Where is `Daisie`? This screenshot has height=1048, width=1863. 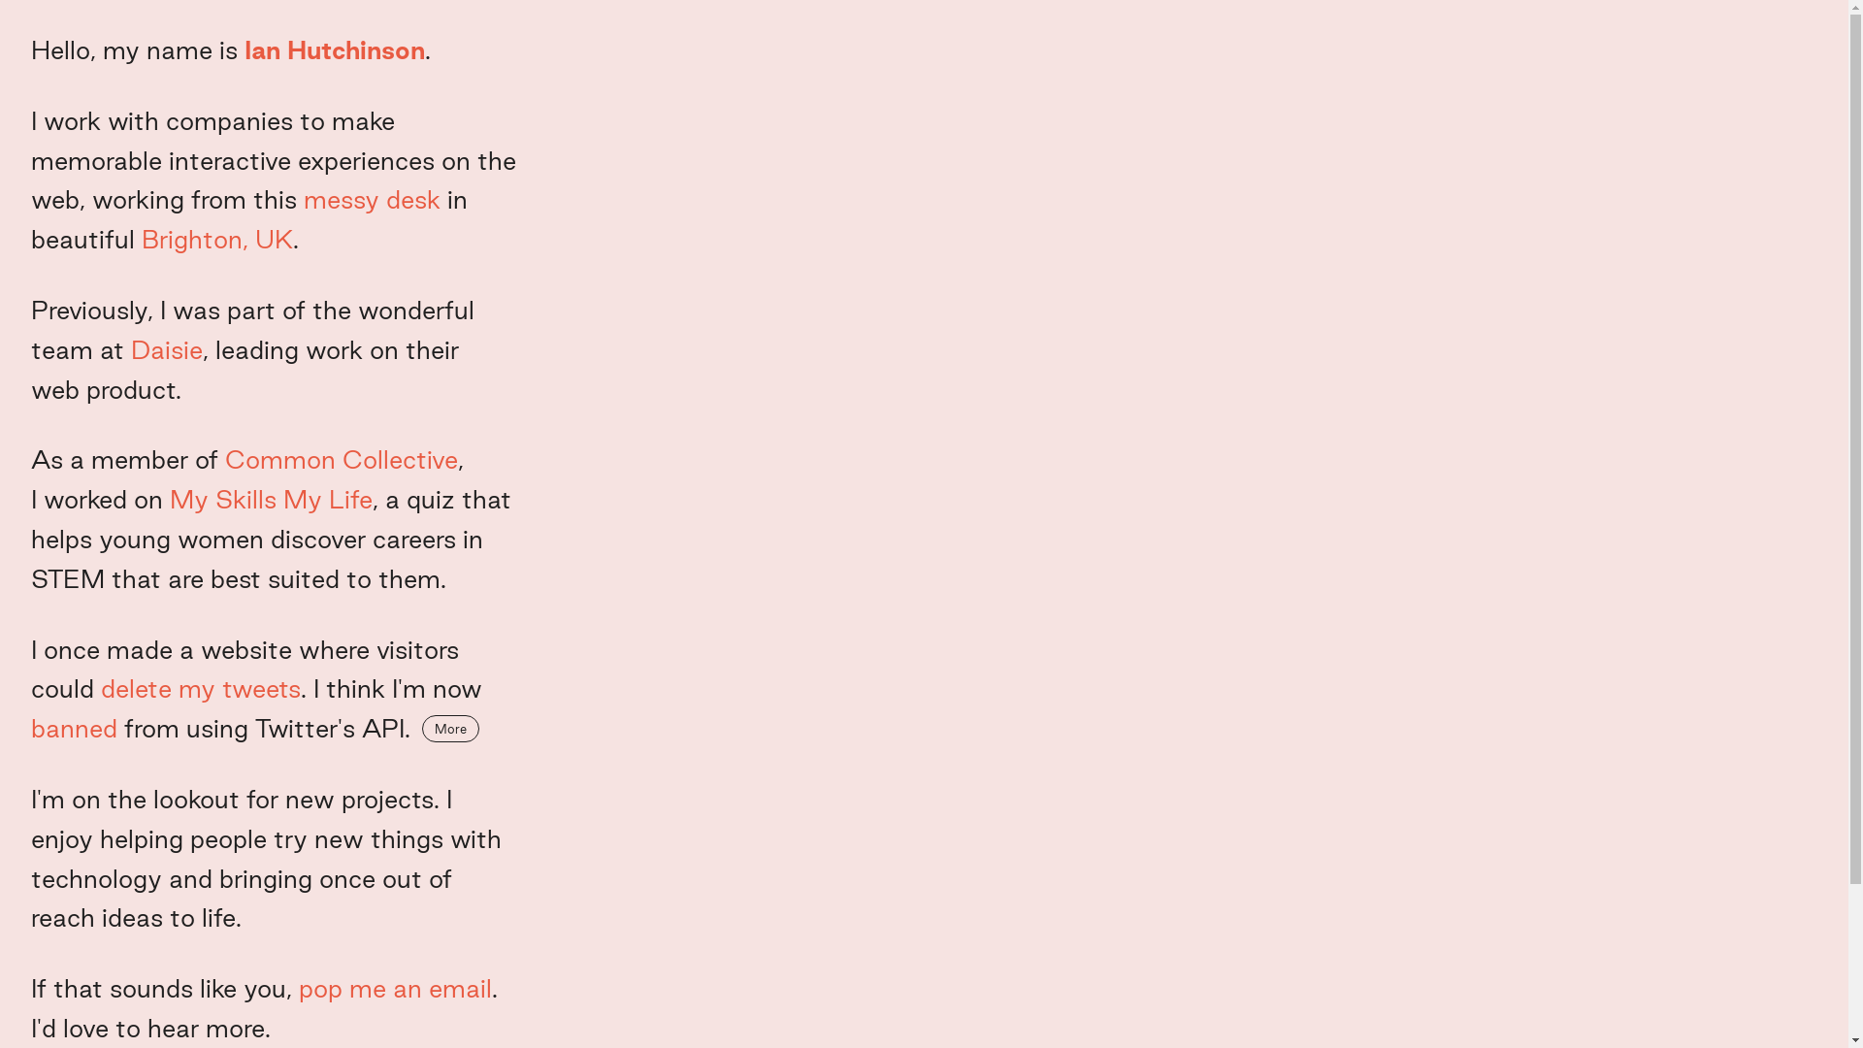 Daisie is located at coordinates (167, 351).